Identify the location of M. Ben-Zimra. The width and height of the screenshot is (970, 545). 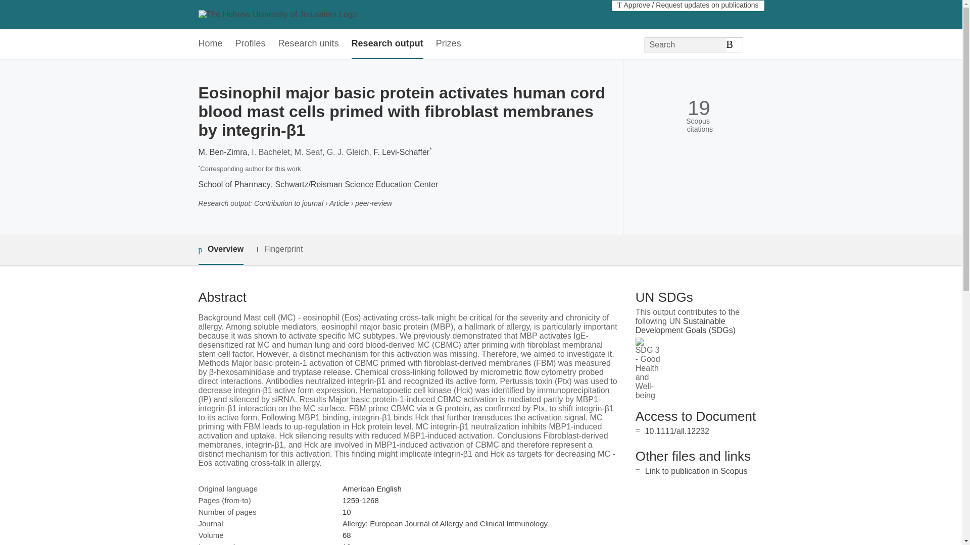
(222, 151).